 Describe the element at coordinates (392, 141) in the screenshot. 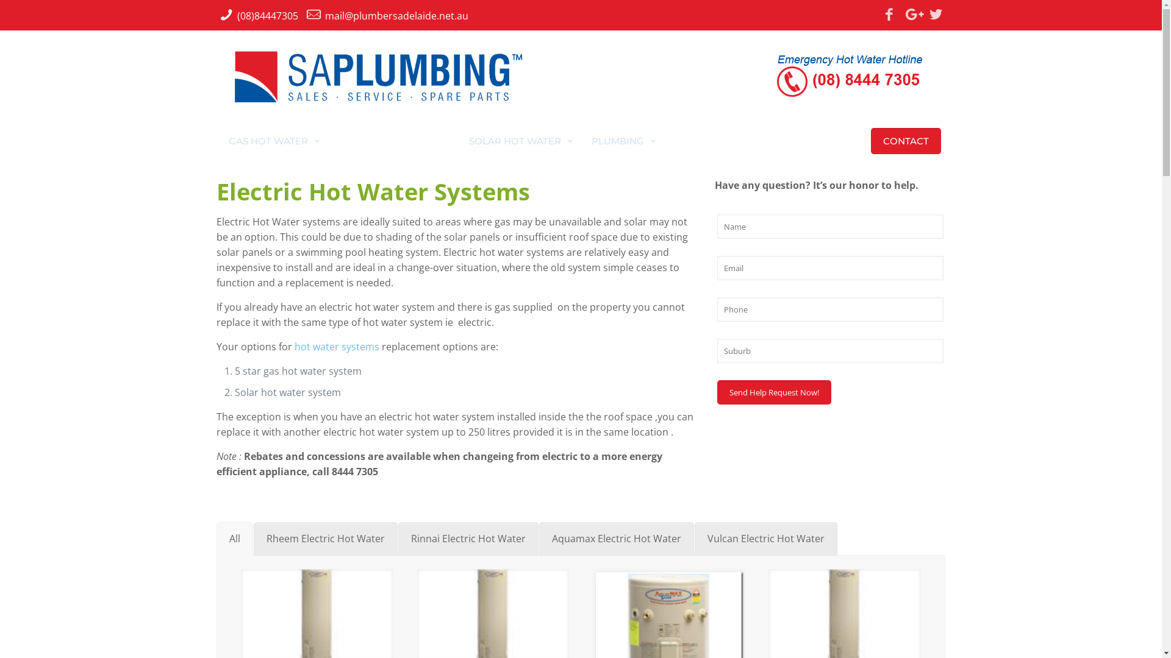

I see `ELECTRIC HOT WATER` at that location.